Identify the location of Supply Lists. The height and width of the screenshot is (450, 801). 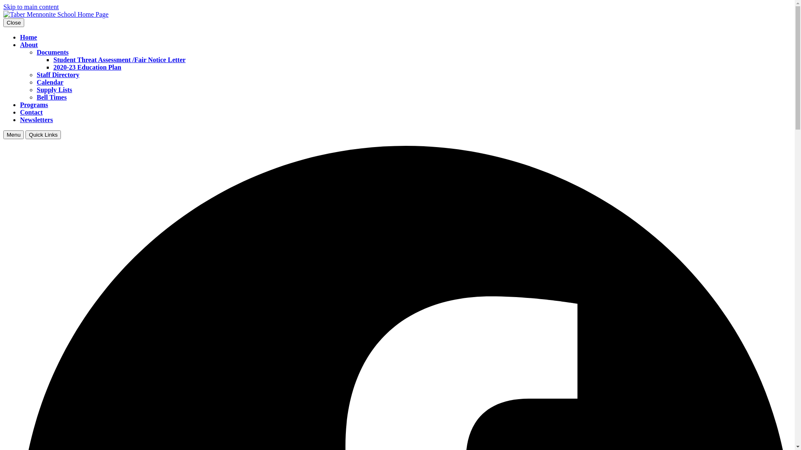
(54, 90).